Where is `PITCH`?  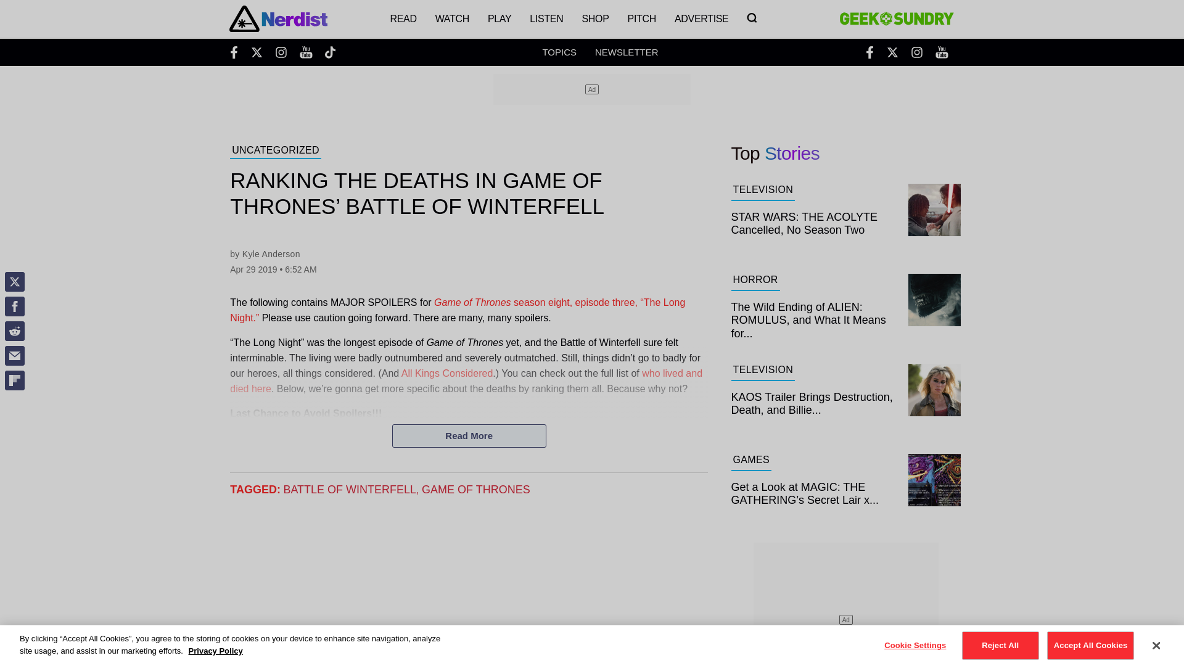
PITCH is located at coordinates (641, 18).